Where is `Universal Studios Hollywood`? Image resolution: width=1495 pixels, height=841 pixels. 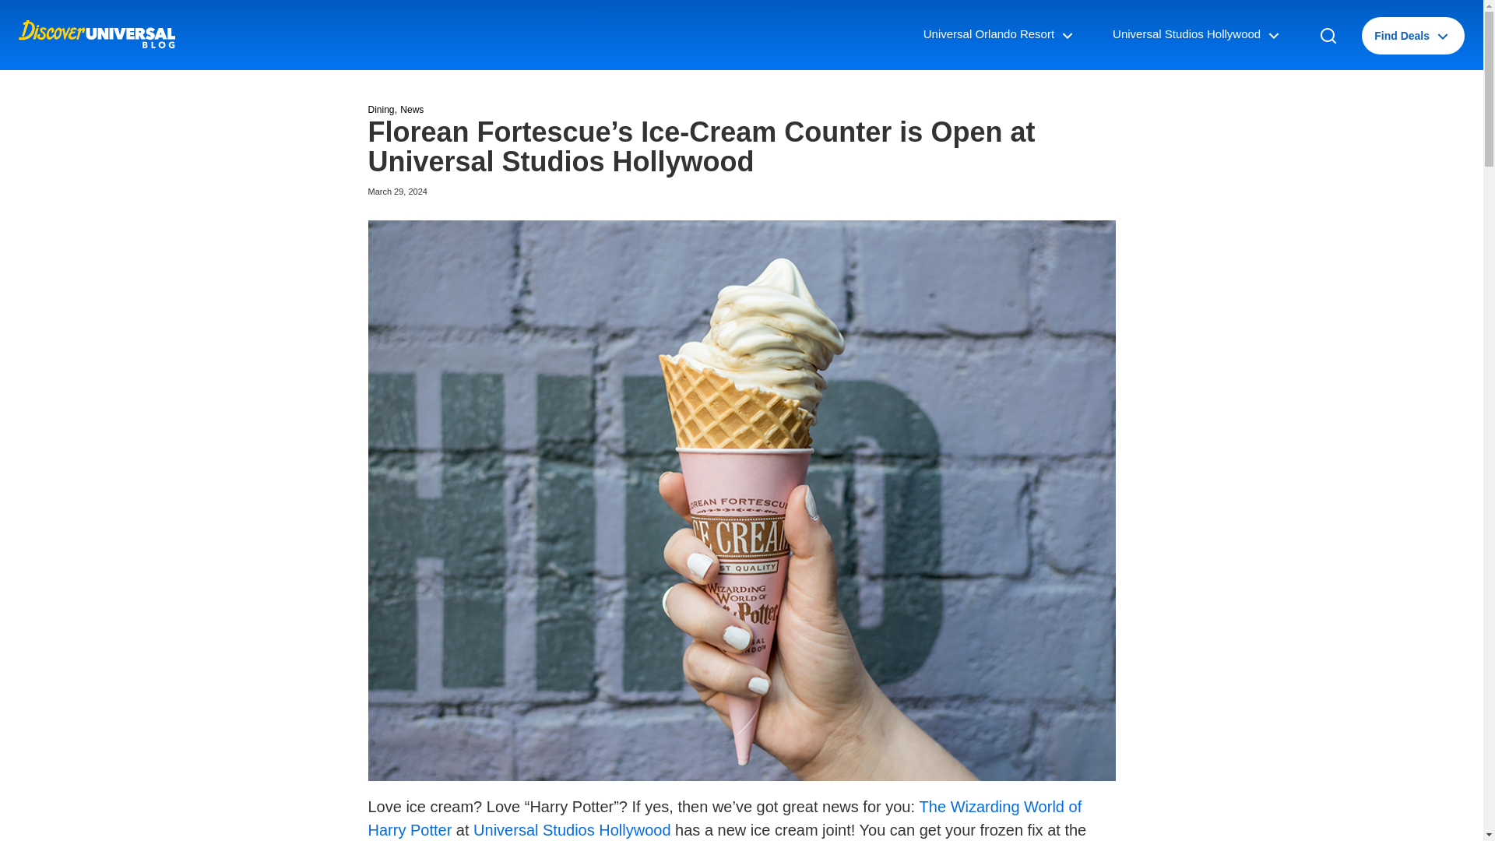 Universal Studios Hollywood is located at coordinates (1198, 35).